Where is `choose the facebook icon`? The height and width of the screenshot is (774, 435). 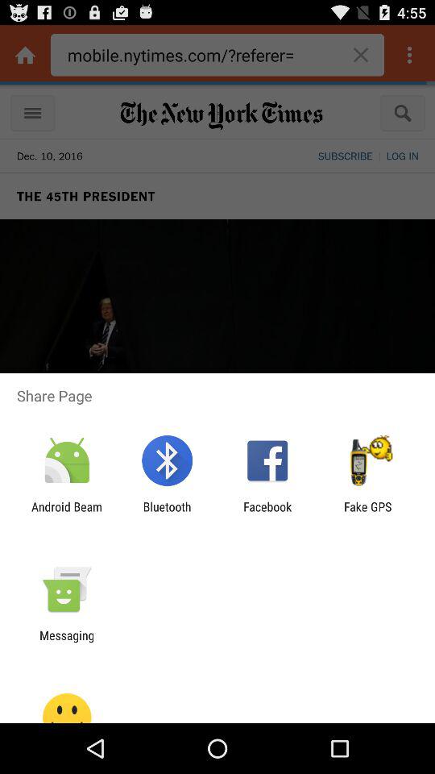 choose the facebook icon is located at coordinates (267, 514).